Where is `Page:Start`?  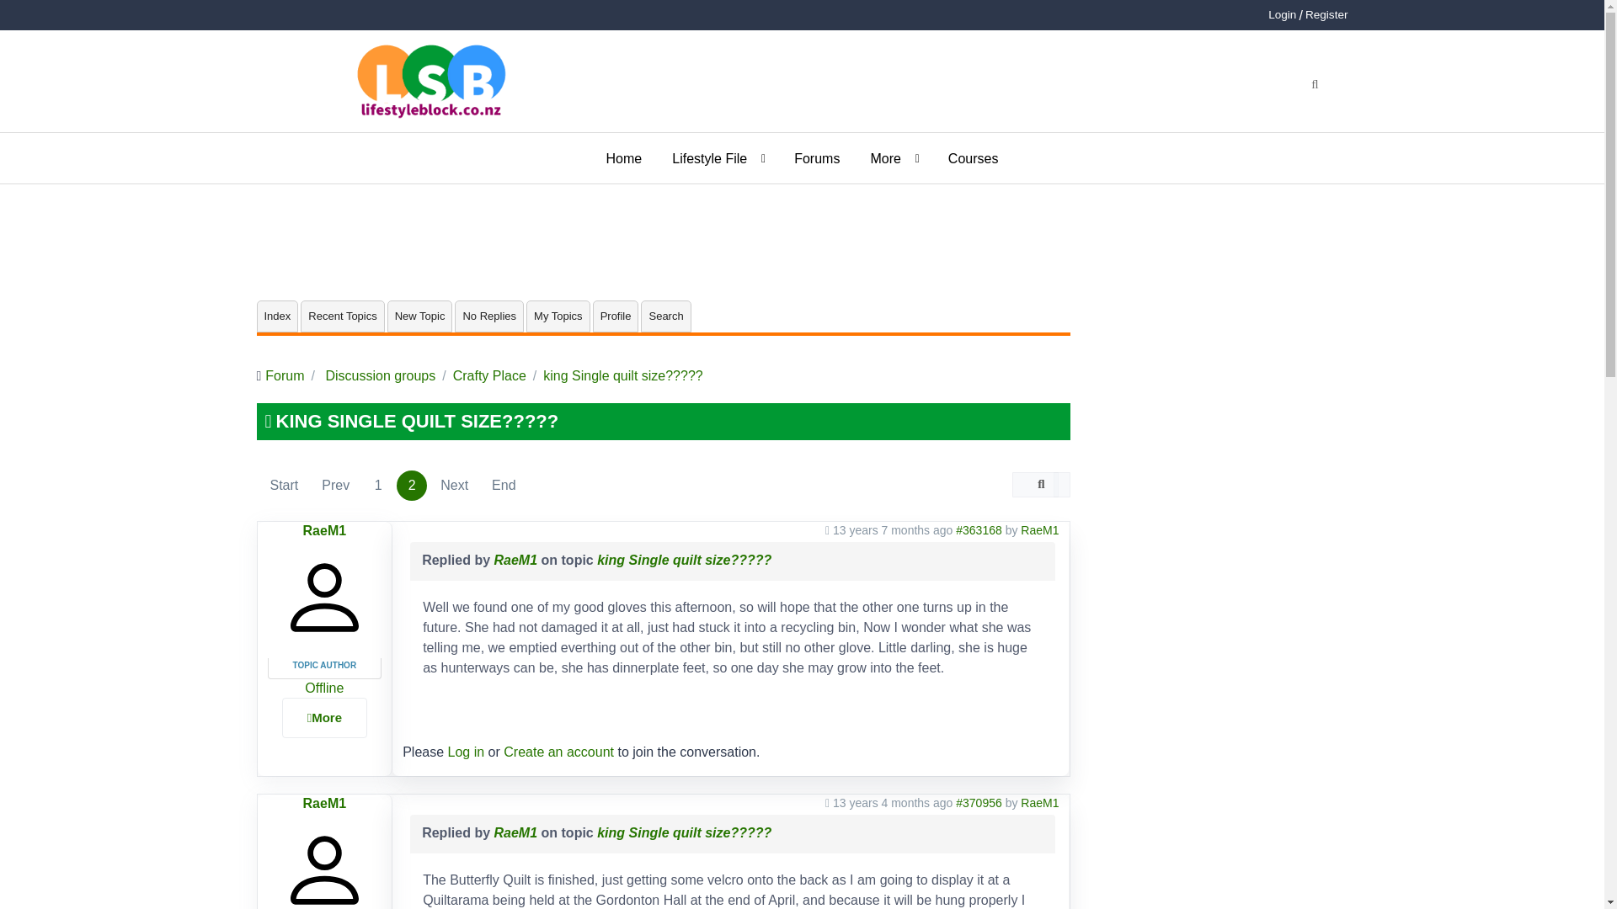 Page:Start is located at coordinates (283, 485).